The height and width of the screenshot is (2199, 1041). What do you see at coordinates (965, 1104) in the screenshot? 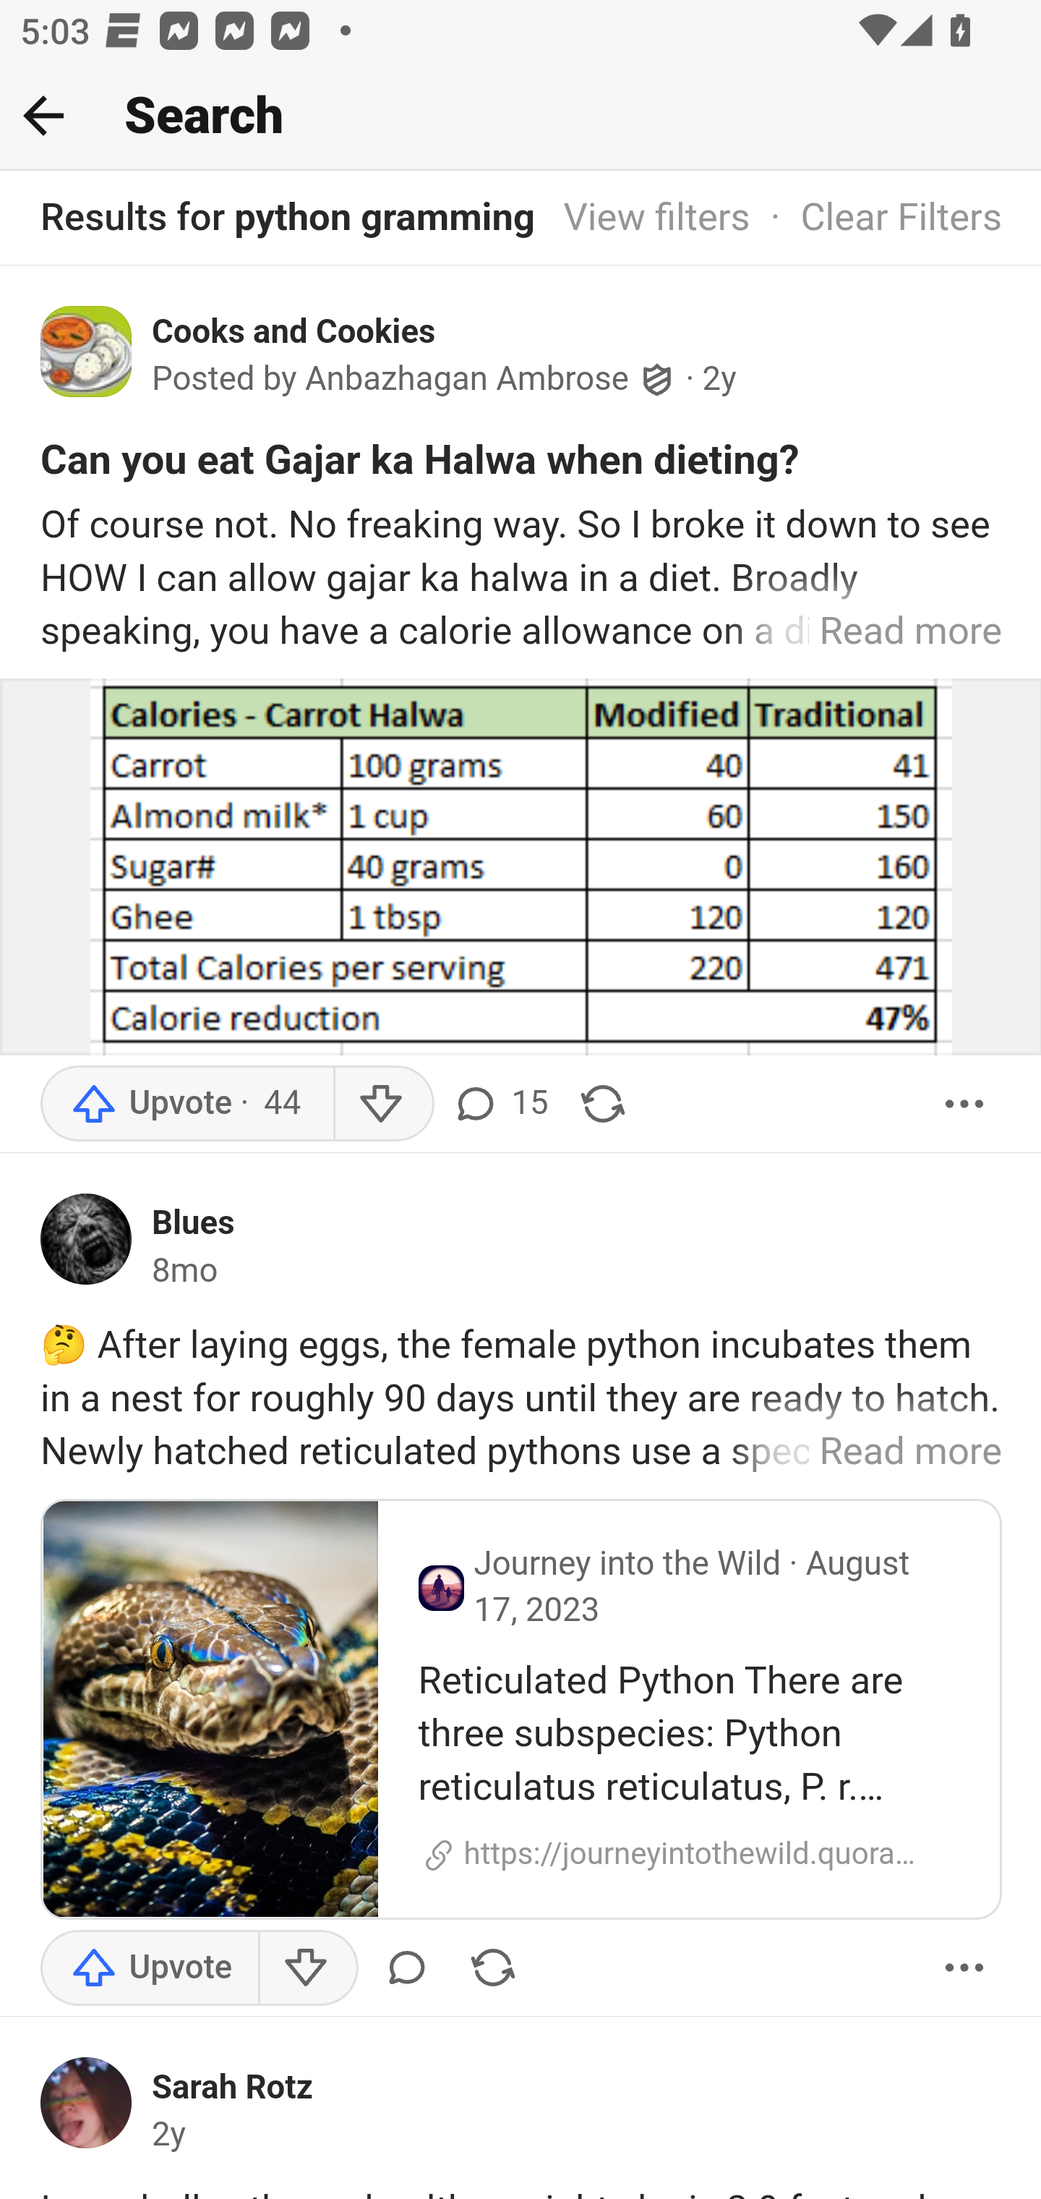
I see `More` at bounding box center [965, 1104].